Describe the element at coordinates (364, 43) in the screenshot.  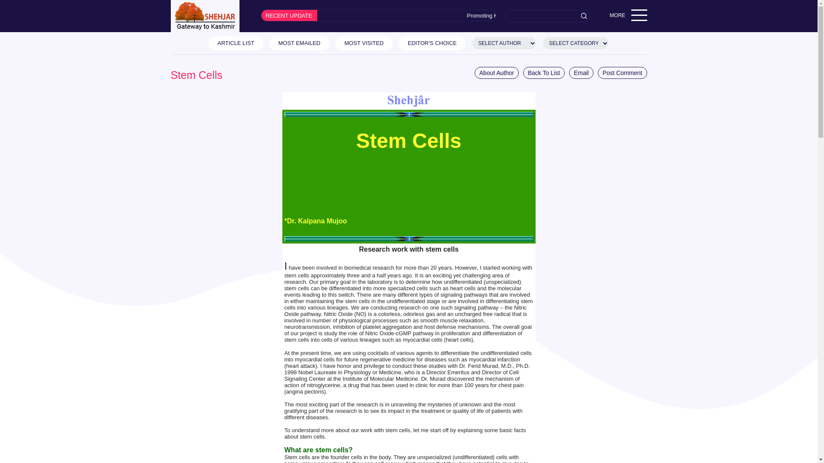
I see `MOST VISITED` at that location.